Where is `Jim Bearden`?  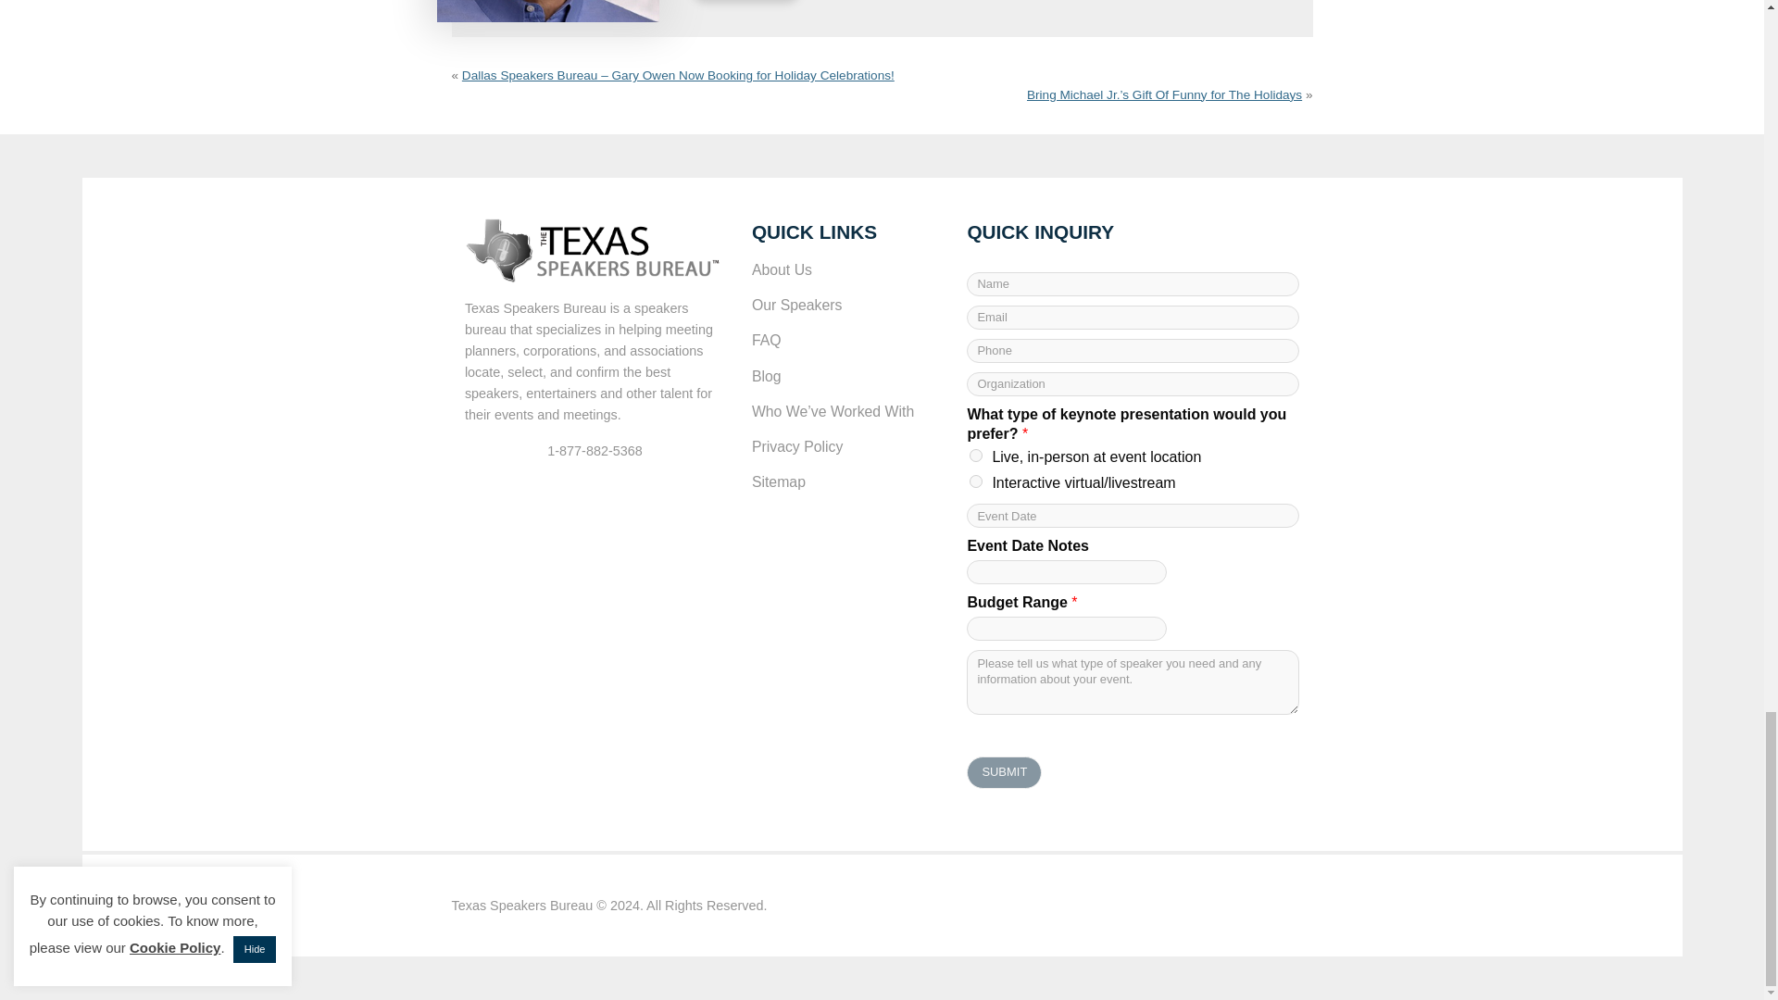
Jim Bearden is located at coordinates (548, 11).